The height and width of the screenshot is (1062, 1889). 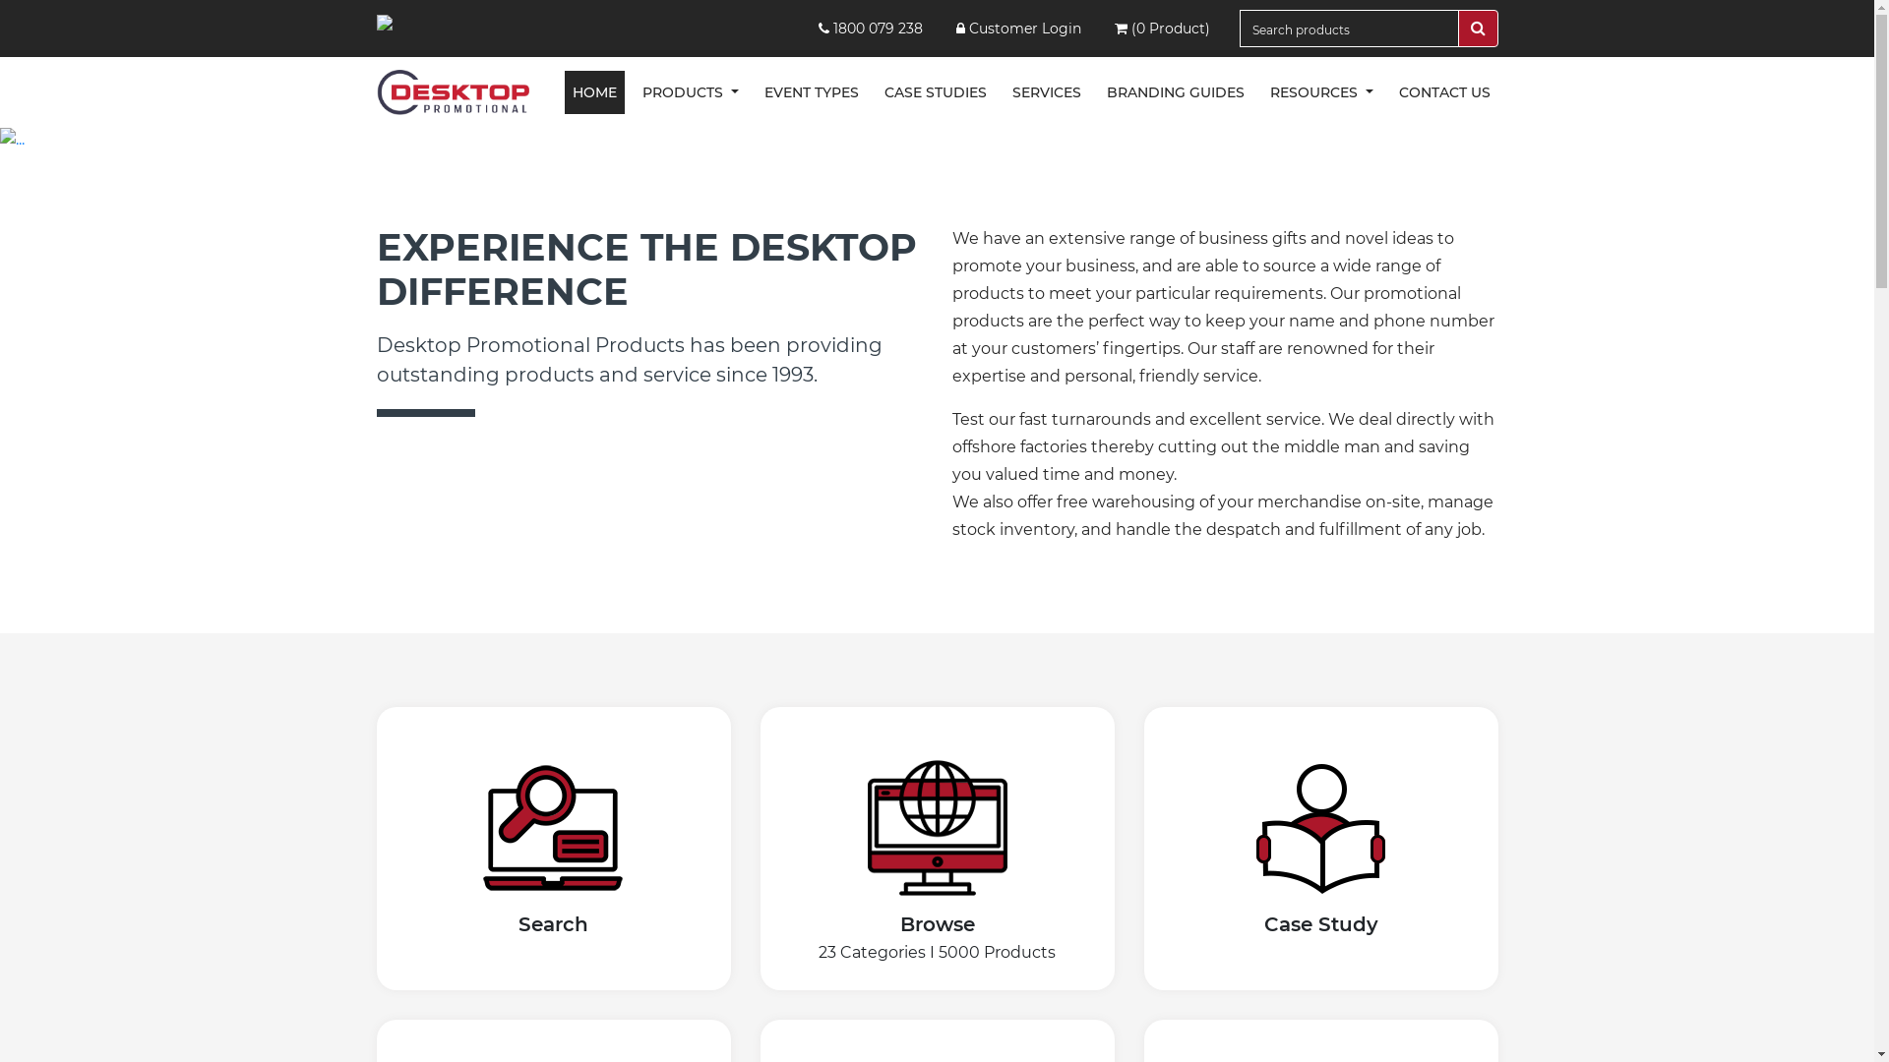 What do you see at coordinates (1734, 140) in the screenshot?
I see `Next` at bounding box center [1734, 140].